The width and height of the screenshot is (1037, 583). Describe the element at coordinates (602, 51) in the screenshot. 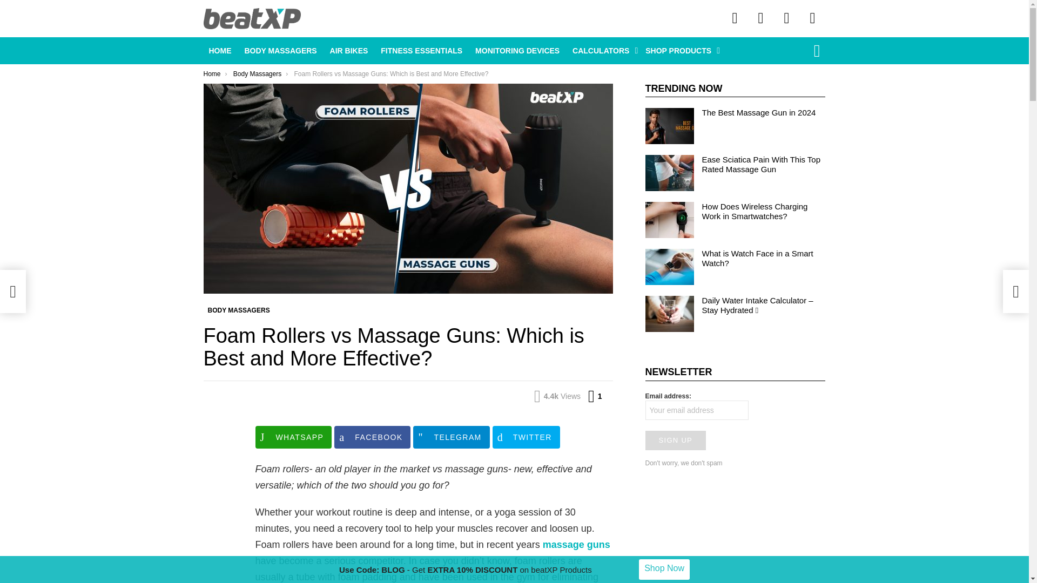

I see `CALCULATORS` at that location.